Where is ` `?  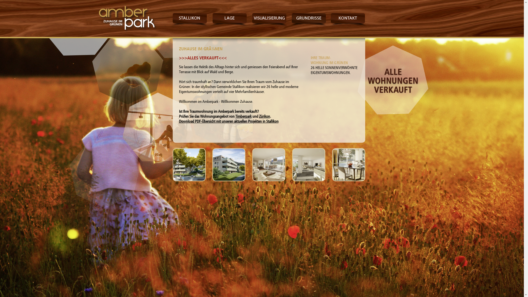
  is located at coordinates (190, 20).